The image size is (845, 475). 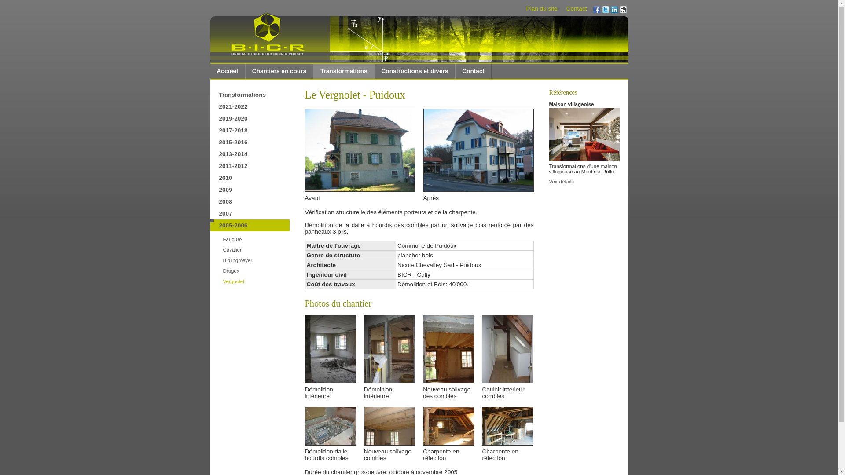 I want to click on 2015-2016, so click(x=250, y=142).